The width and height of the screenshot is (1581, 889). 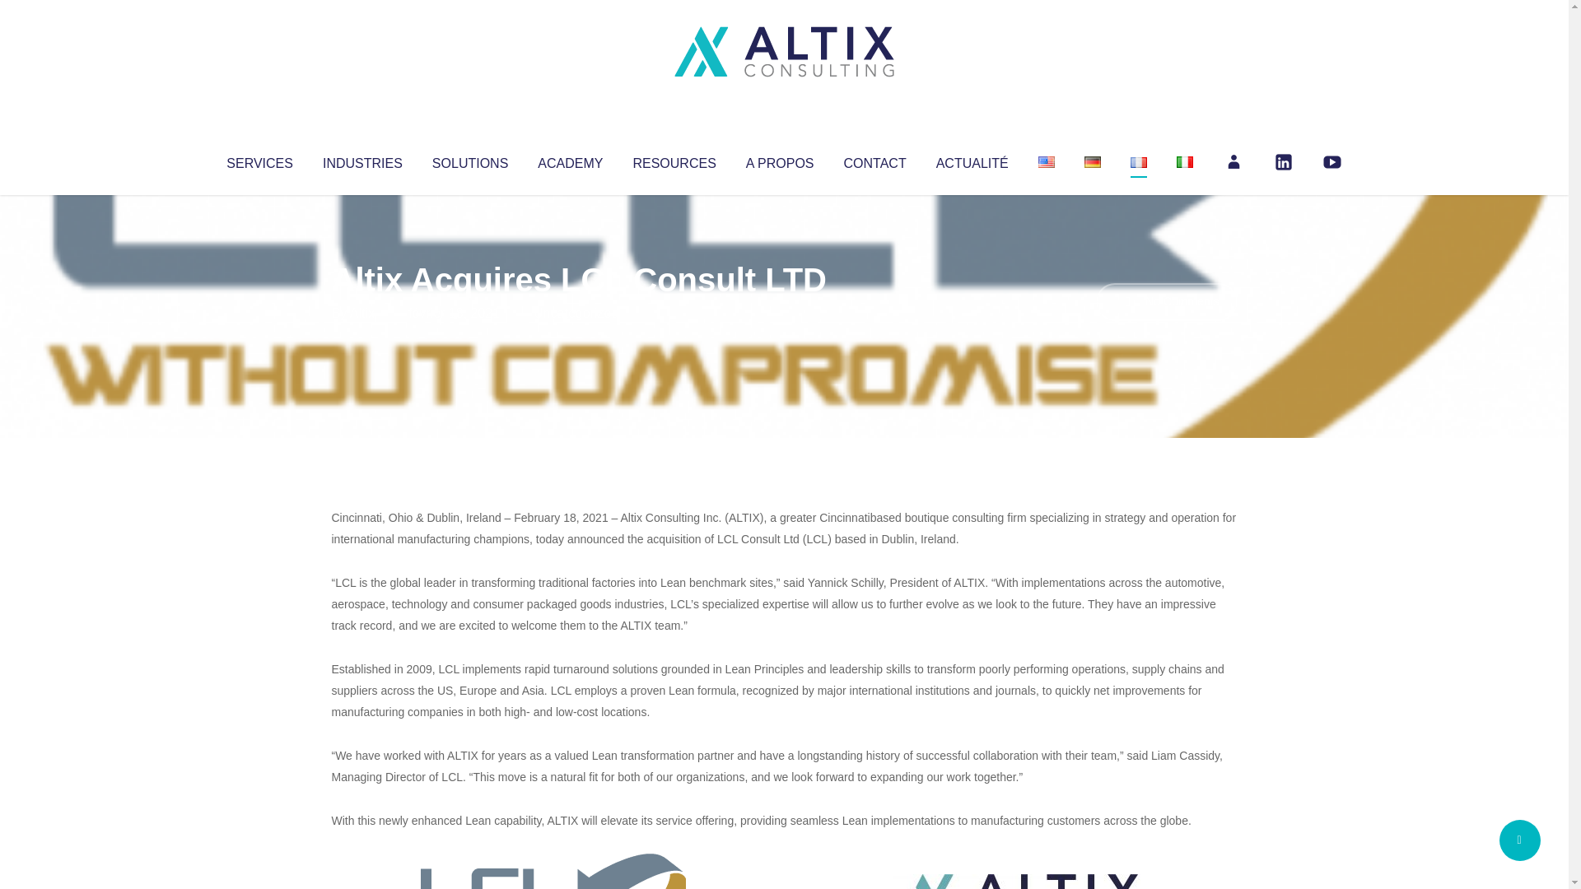 What do you see at coordinates (1166, 301) in the screenshot?
I see `No Comments` at bounding box center [1166, 301].